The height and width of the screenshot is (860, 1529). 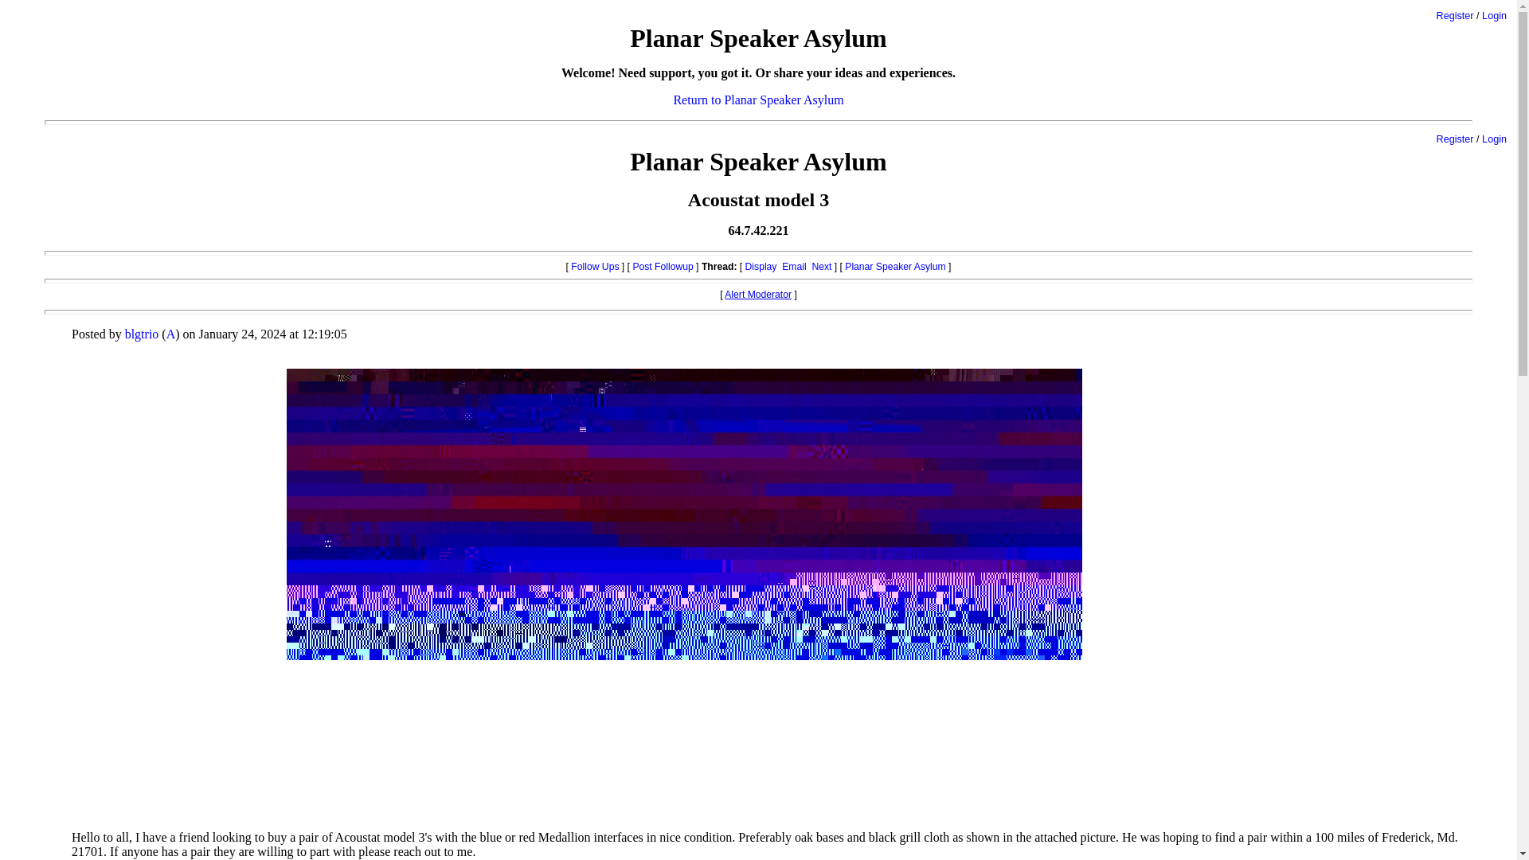 I want to click on Advertisement, so click(x=1406, y=428).